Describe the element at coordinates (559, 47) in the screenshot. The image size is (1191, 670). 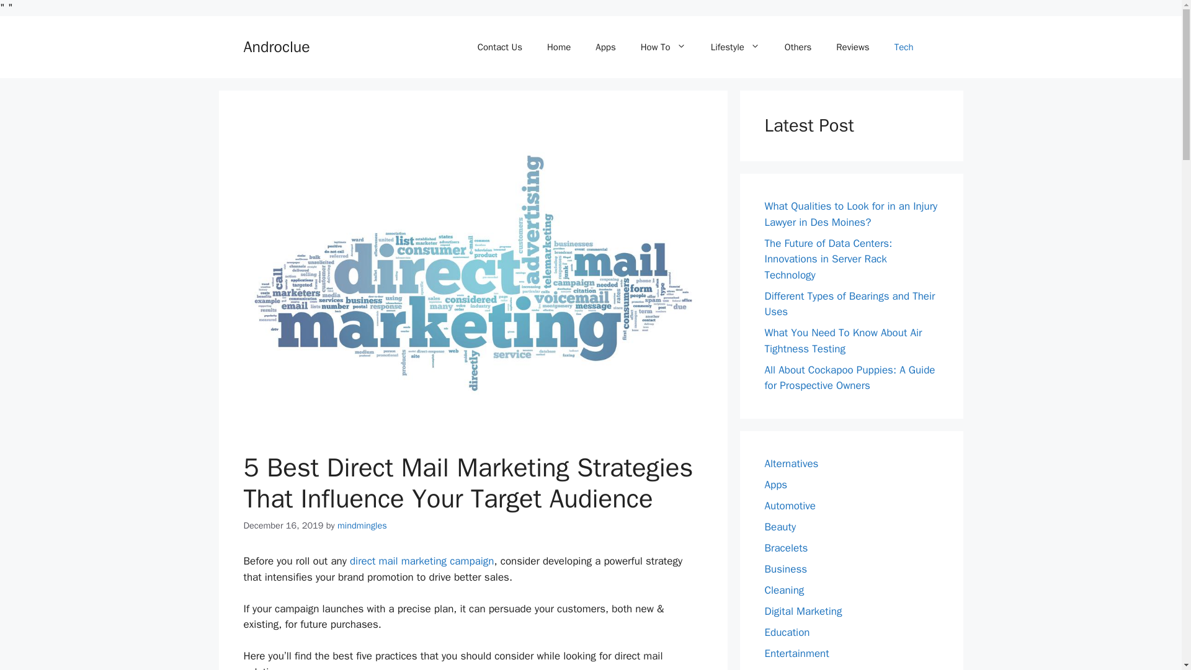
I see `Home` at that location.